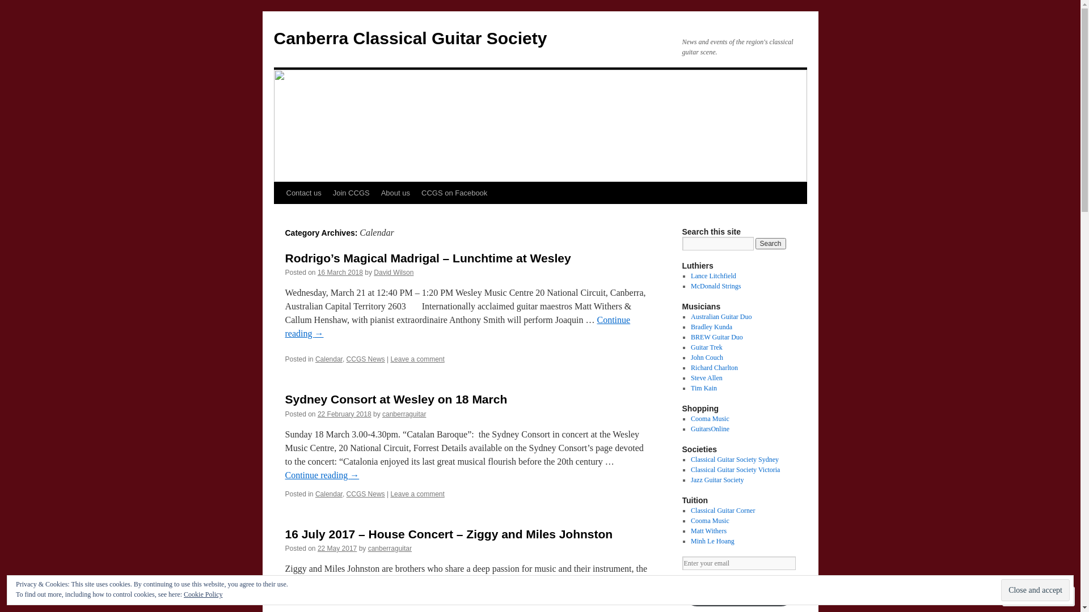  What do you see at coordinates (366, 494) in the screenshot?
I see `CCGS News` at bounding box center [366, 494].